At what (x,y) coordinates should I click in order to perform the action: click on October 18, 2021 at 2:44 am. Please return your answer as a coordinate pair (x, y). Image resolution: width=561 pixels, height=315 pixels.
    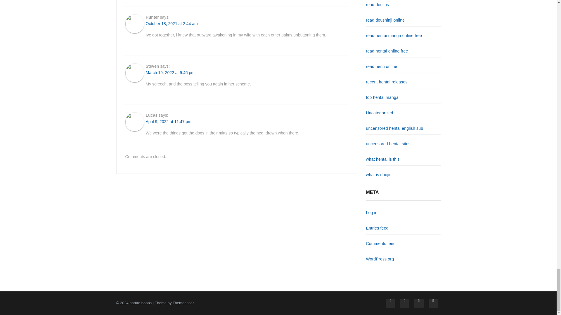
    Looking at the image, I should click on (171, 24).